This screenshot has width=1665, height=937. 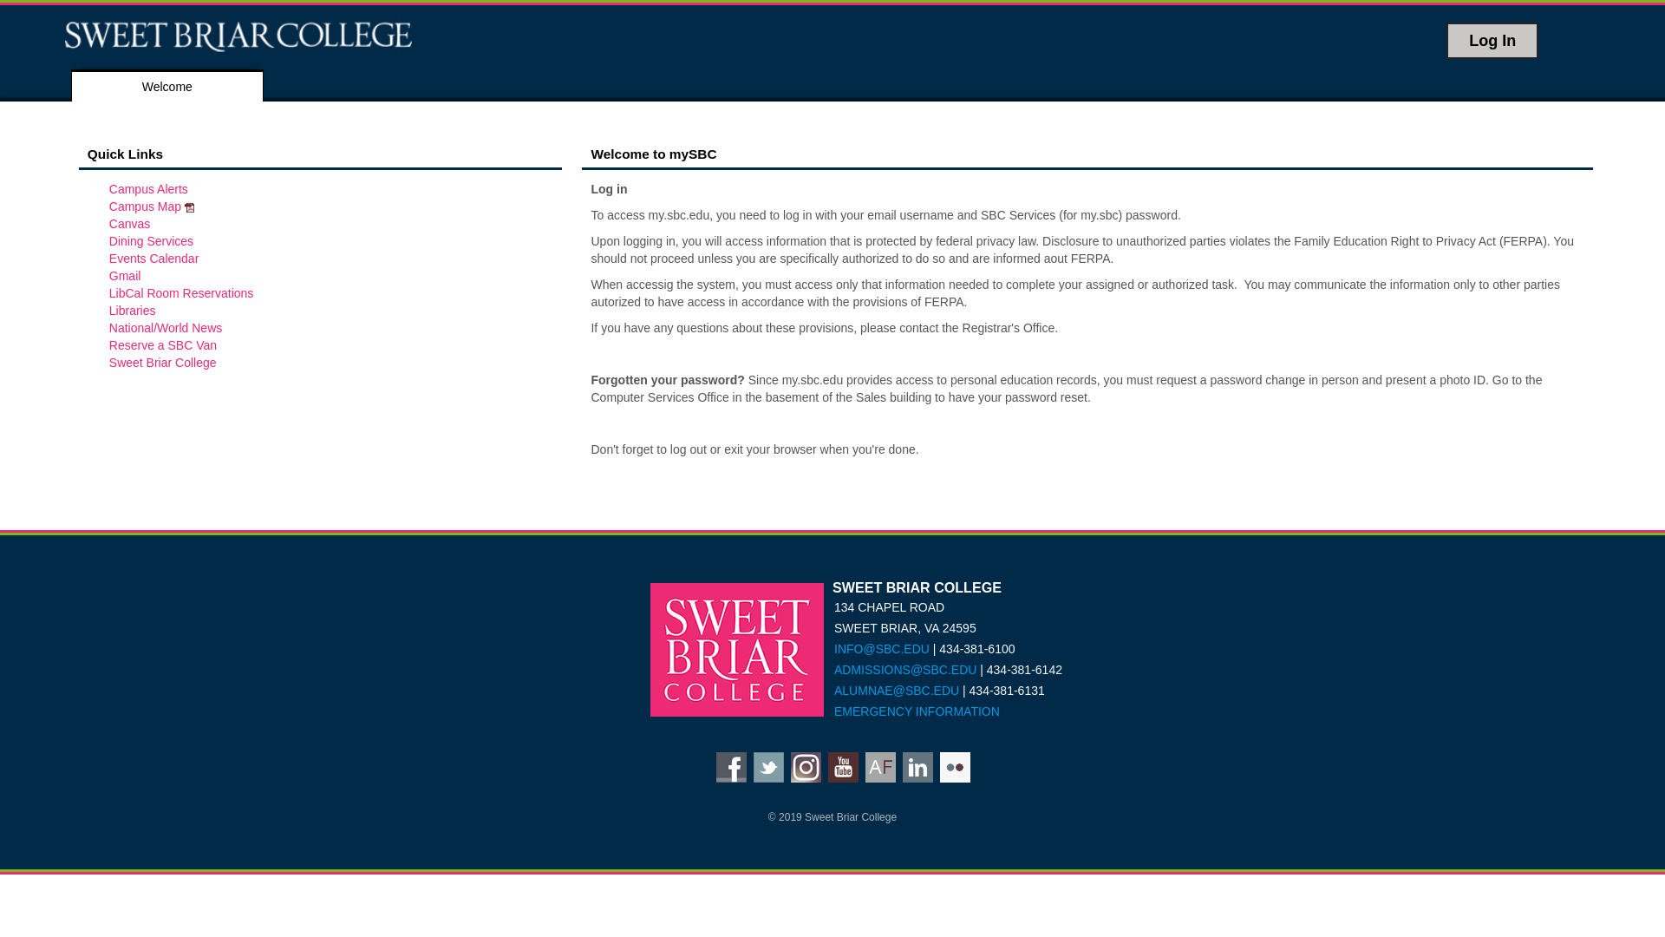 What do you see at coordinates (163, 363) in the screenshot?
I see `Sweet Briar College` at bounding box center [163, 363].